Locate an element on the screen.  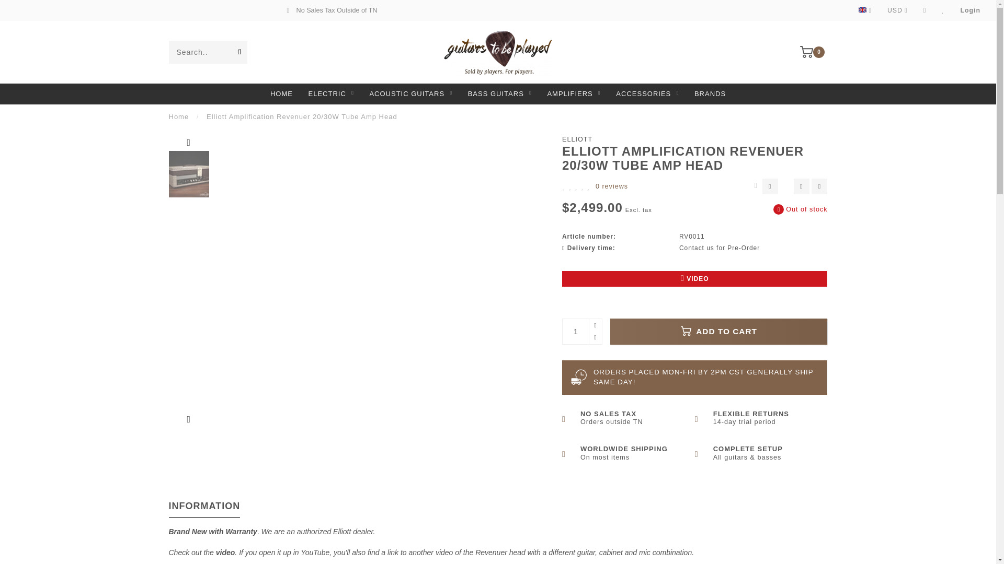
ELECTRIC is located at coordinates (331, 93).